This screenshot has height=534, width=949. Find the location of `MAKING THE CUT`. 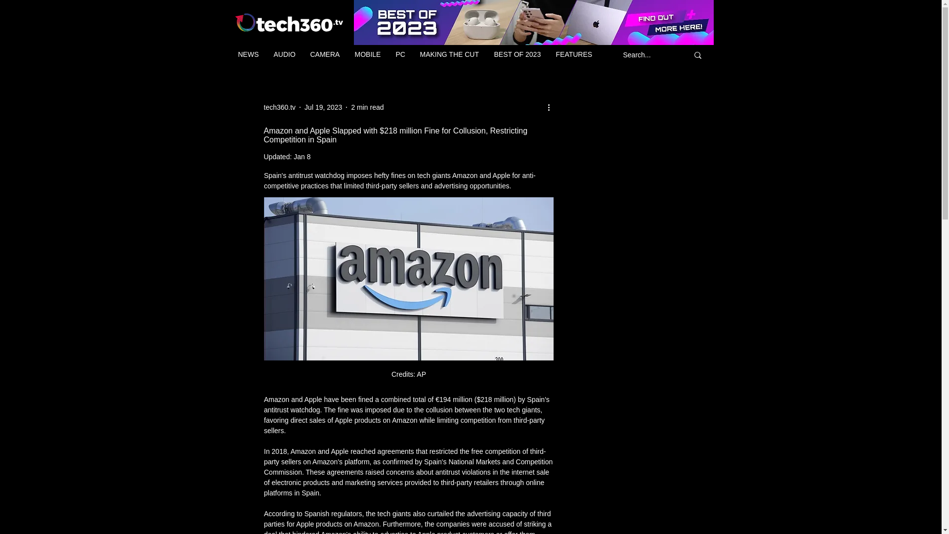

MAKING THE CUT is located at coordinates (449, 54).